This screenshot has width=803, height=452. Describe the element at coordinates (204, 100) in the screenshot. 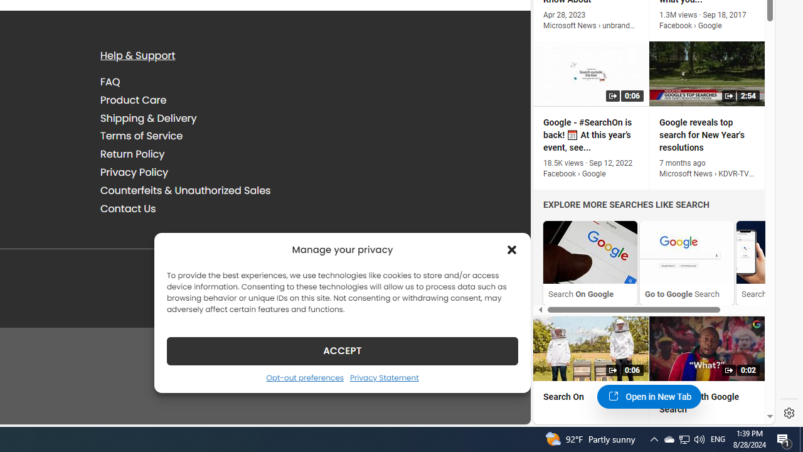

I see `Product Care` at that location.